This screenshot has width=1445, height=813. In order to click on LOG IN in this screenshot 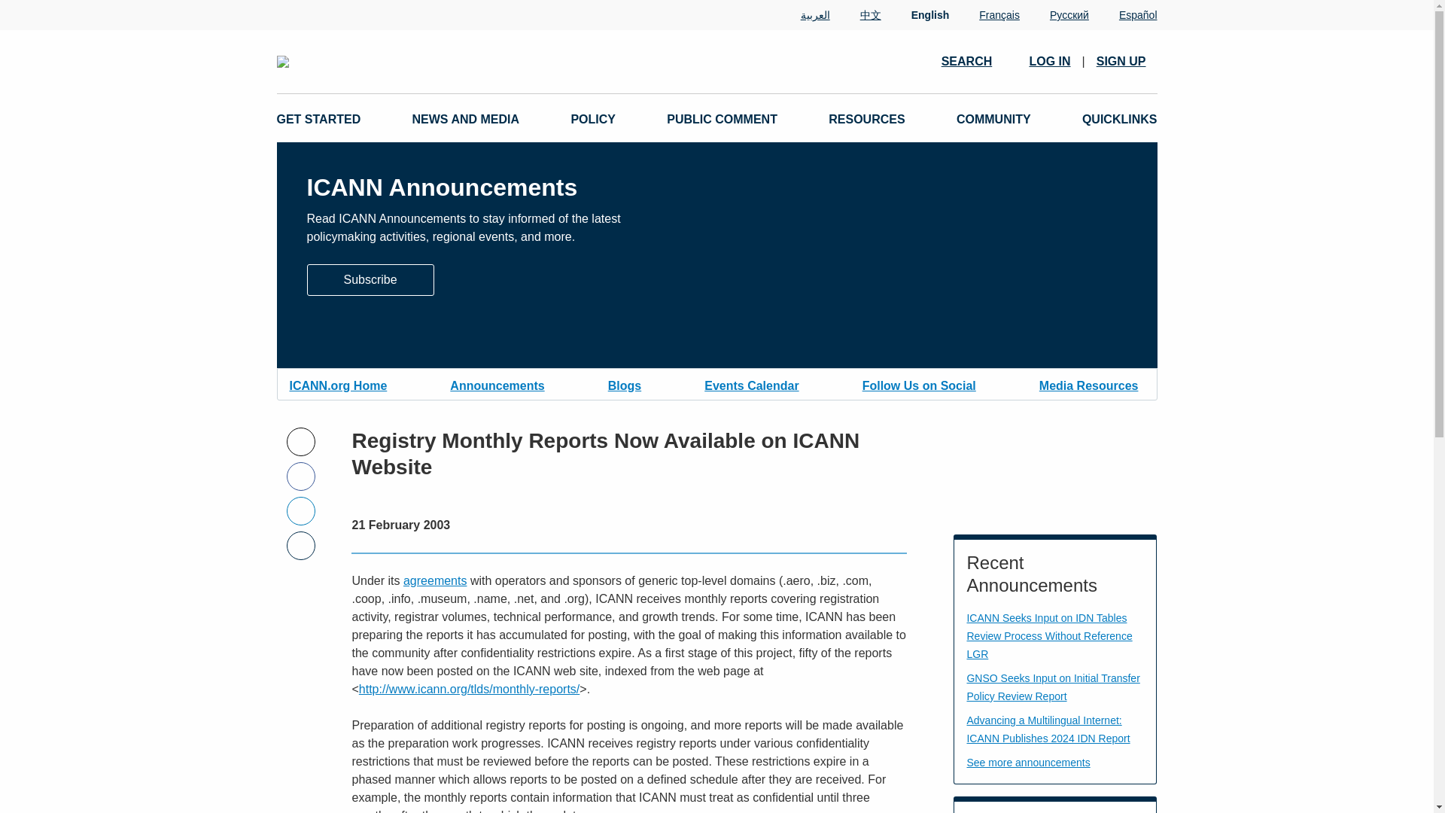, I will do `click(1049, 62)`.